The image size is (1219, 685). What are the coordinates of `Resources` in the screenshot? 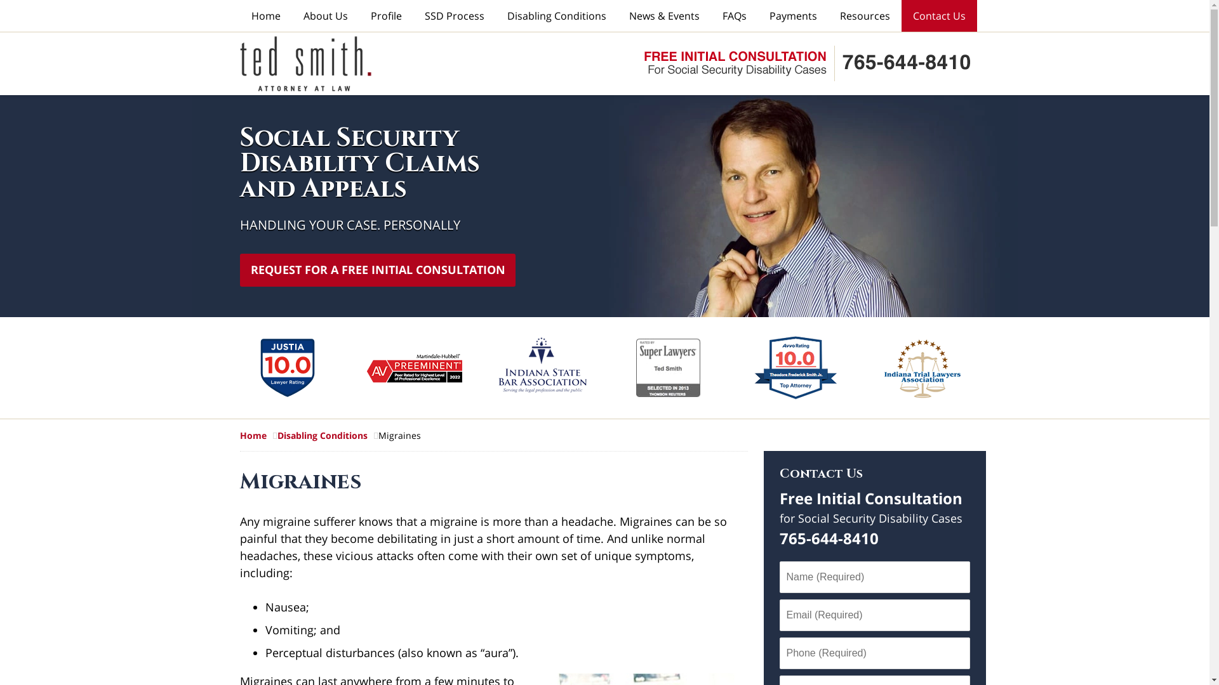 It's located at (865, 16).